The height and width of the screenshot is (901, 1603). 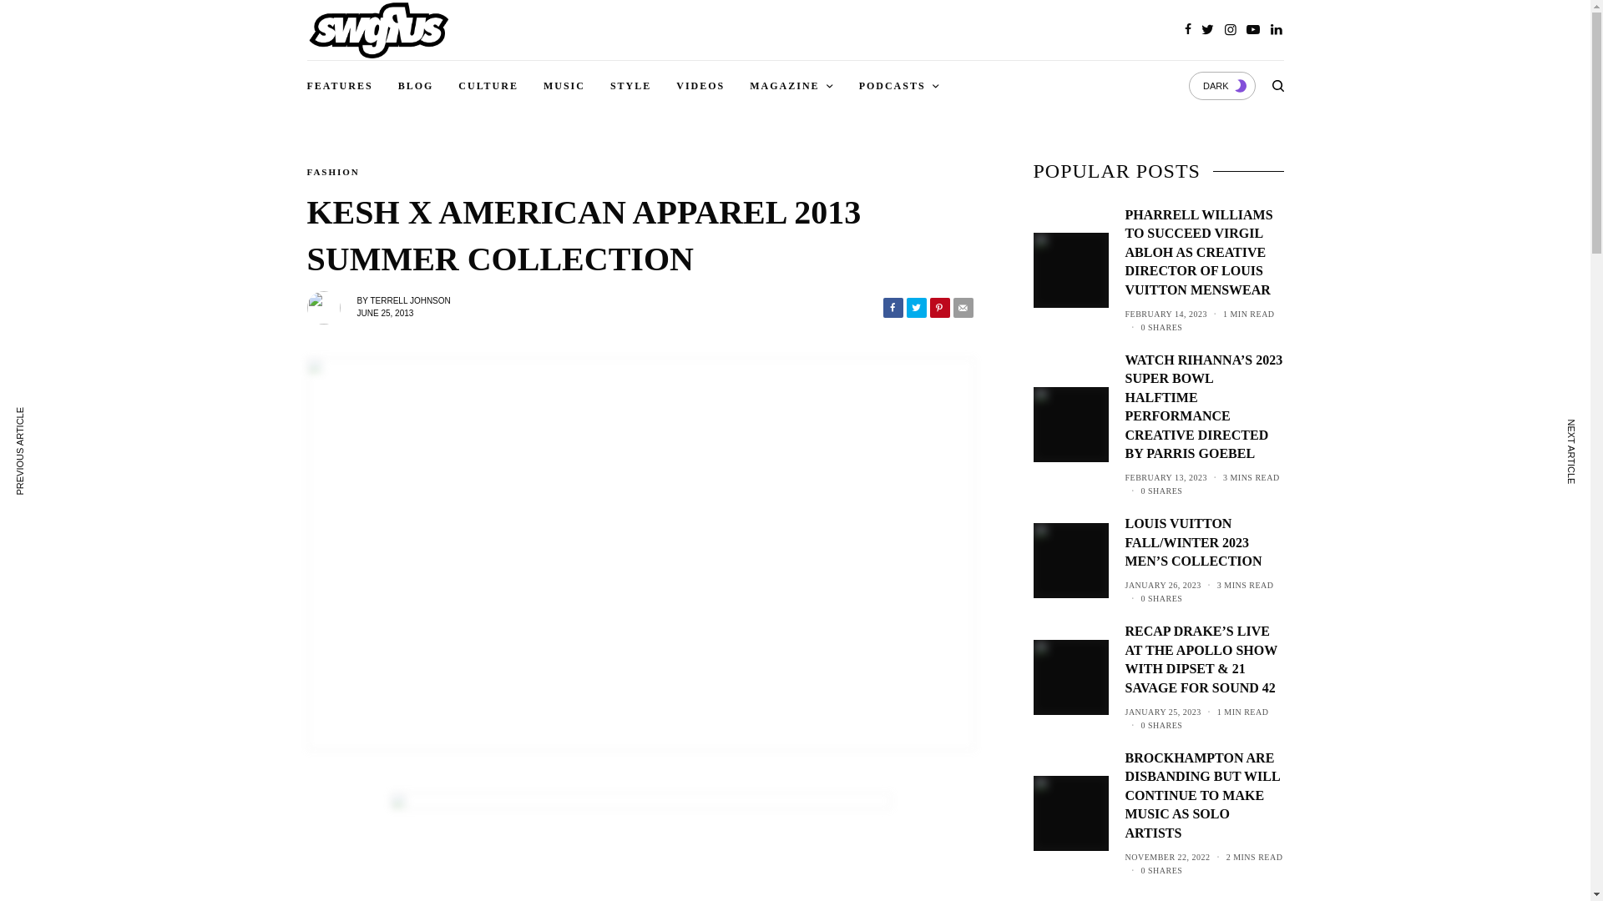 What do you see at coordinates (410, 300) in the screenshot?
I see `Posts by Terrell Johnson` at bounding box center [410, 300].